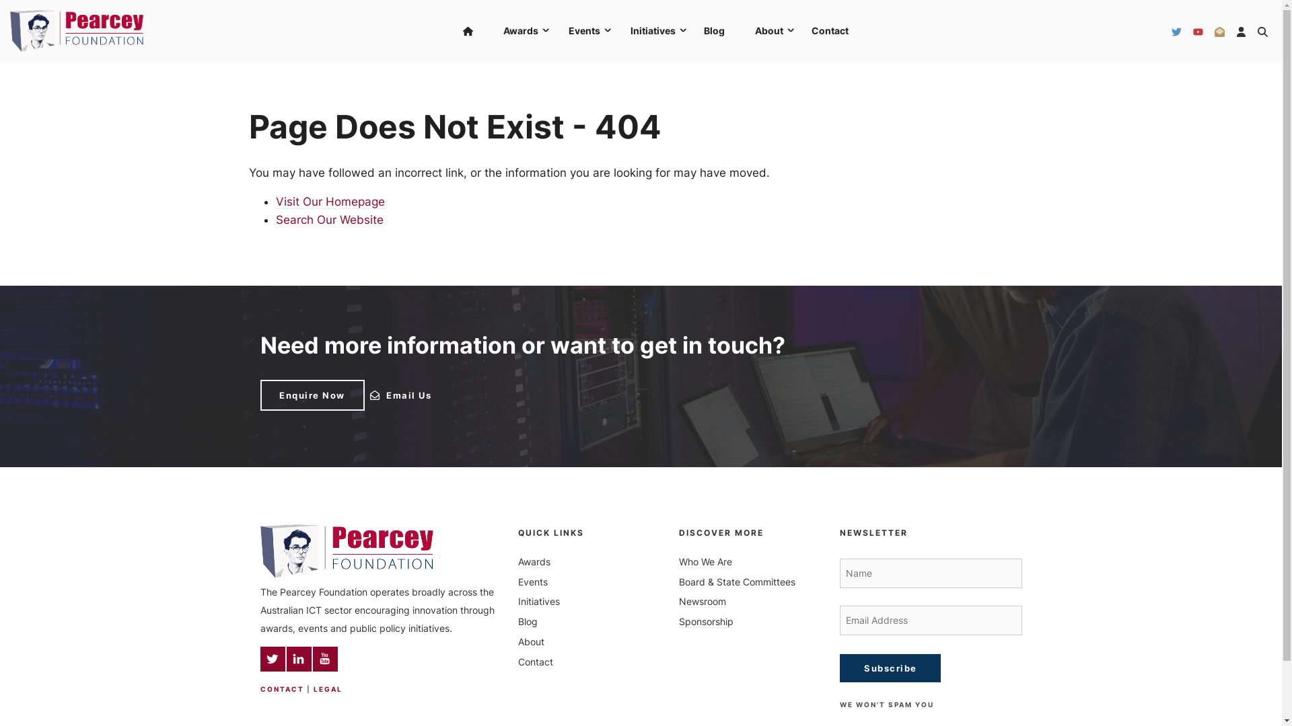 Image resolution: width=1292 pixels, height=726 pixels. Describe the element at coordinates (1198, 31) in the screenshot. I see `YouTube` at that location.